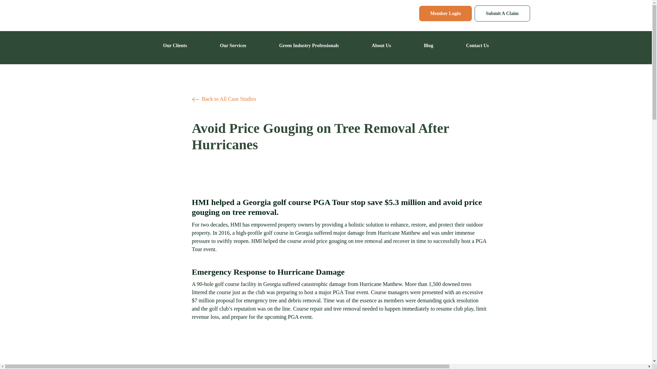 The image size is (657, 369). I want to click on Our Clients, so click(175, 45).